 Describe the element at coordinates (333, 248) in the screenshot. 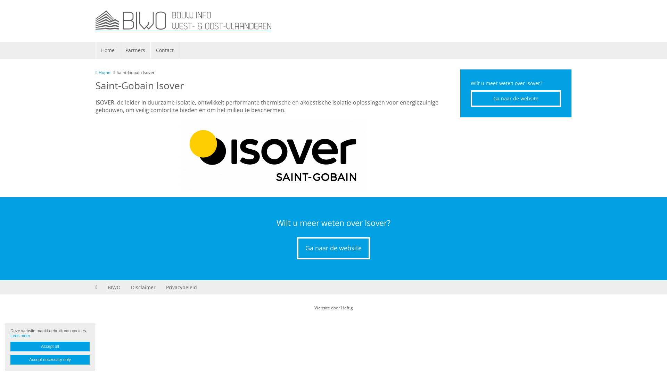

I see `Ga naar de website` at that location.